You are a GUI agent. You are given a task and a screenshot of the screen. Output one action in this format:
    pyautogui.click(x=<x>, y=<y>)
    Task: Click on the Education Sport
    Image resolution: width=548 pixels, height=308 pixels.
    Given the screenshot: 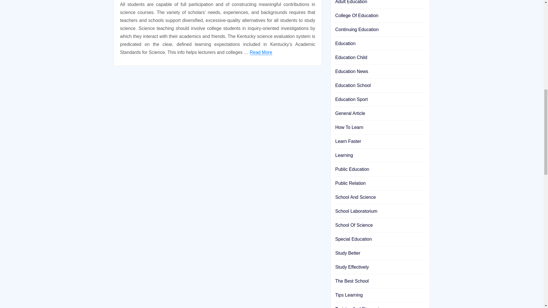 What is the action you would take?
    pyautogui.click(x=351, y=99)
    